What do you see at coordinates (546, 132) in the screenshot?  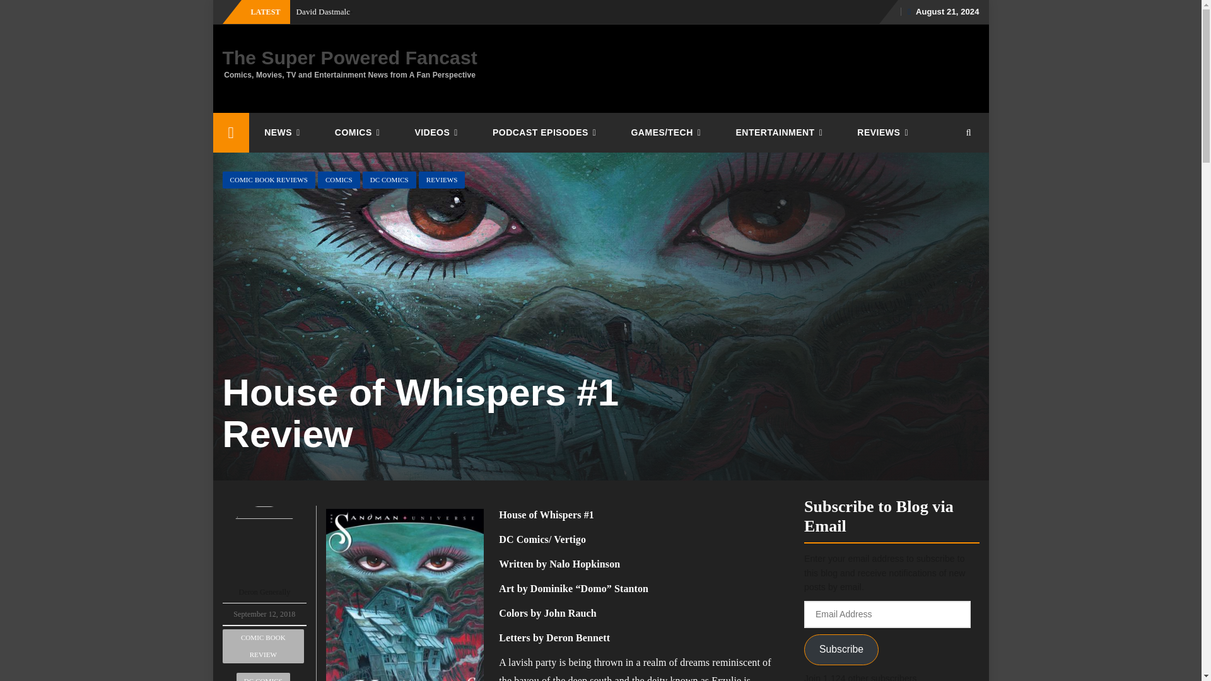 I see `PODCAST EPISODES` at bounding box center [546, 132].